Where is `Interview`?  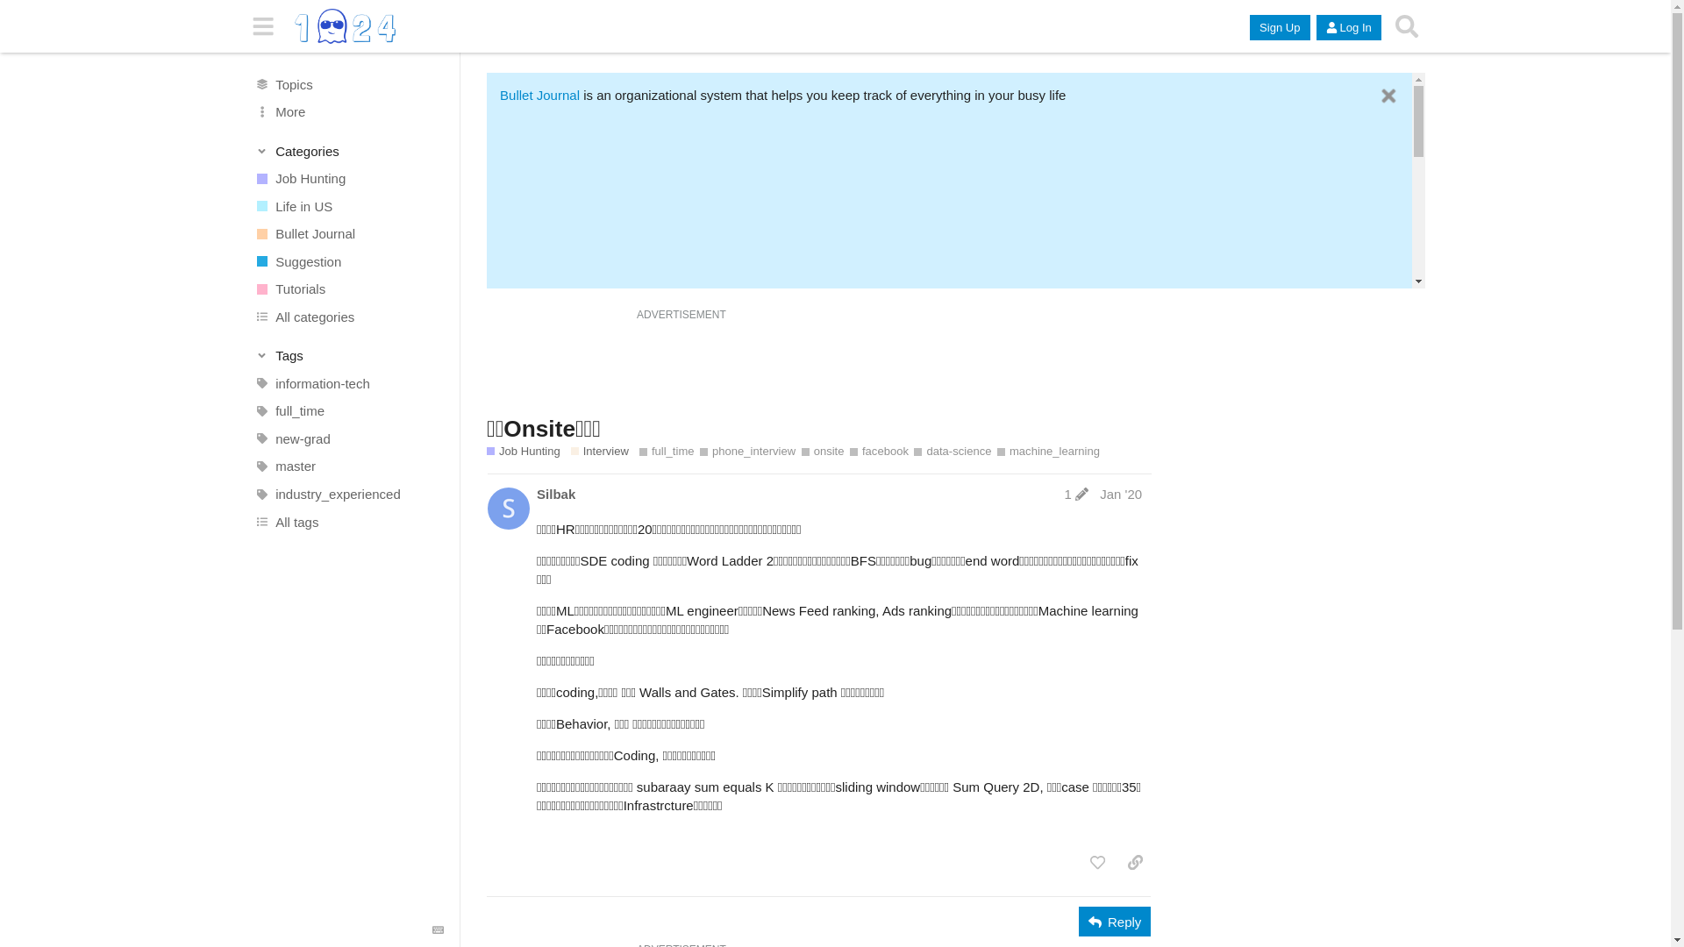
Interview is located at coordinates (600, 452).